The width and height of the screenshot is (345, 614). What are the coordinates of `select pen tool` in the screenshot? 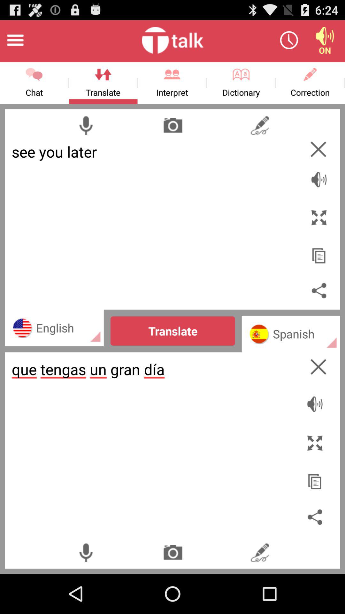 It's located at (259, 553).